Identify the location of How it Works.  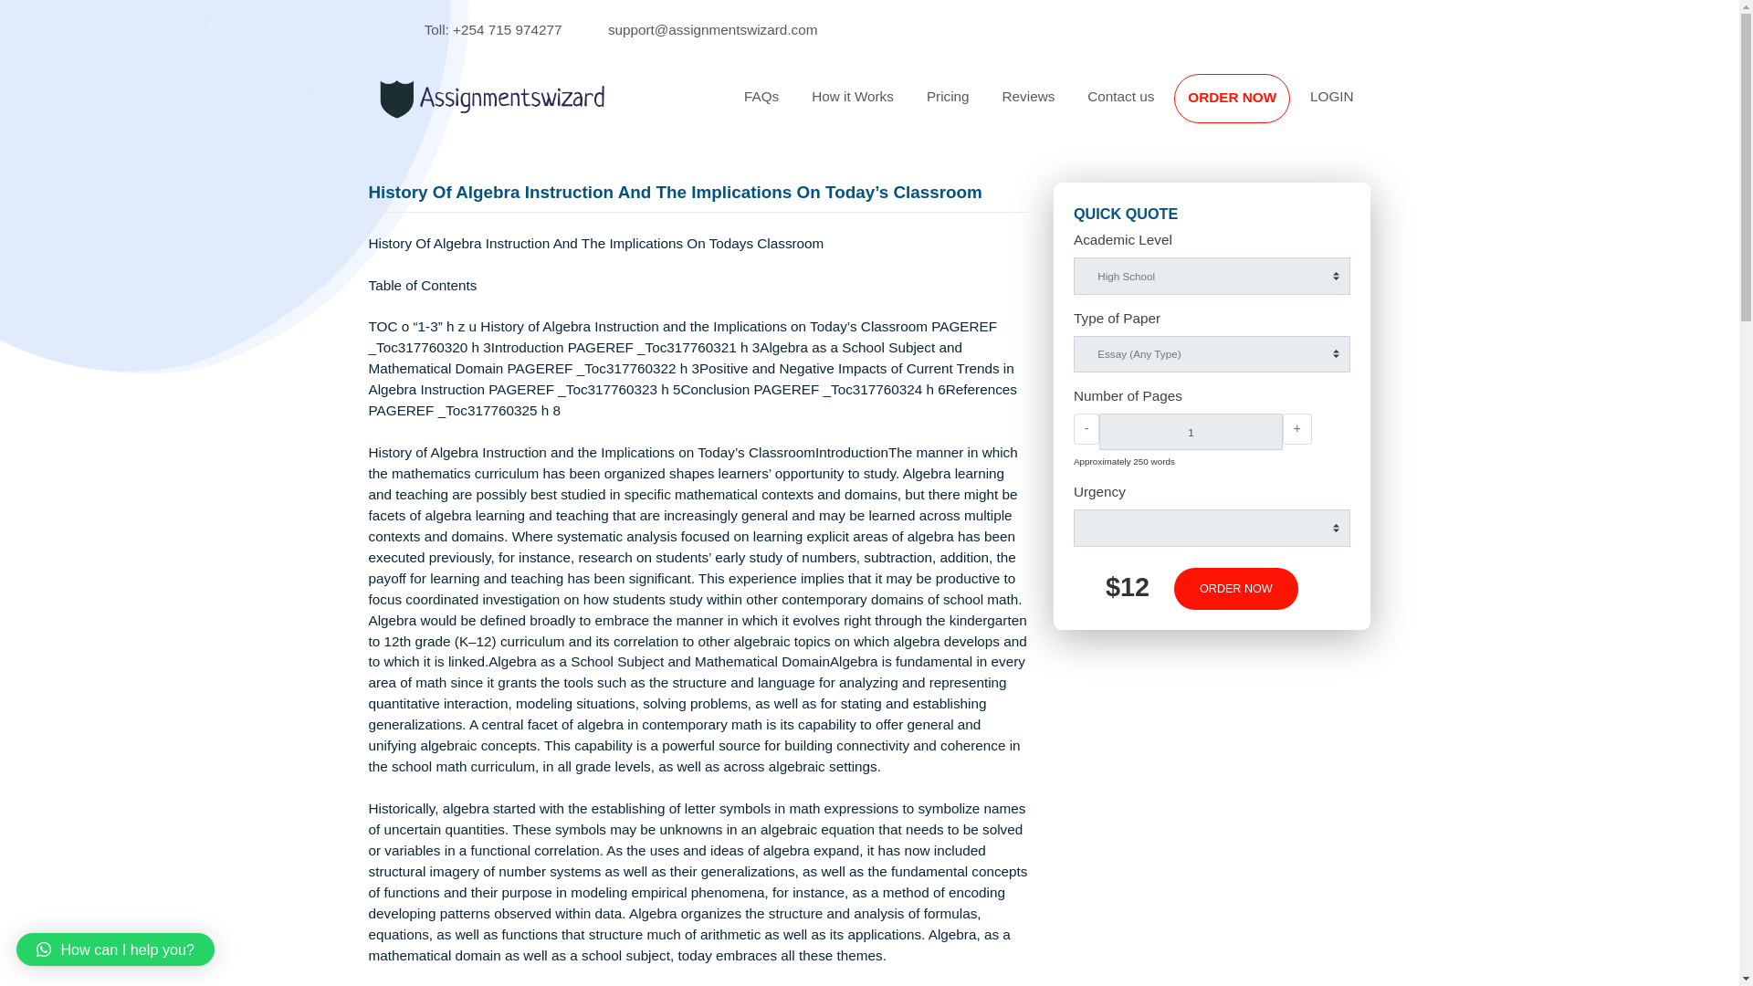
(948, 108).